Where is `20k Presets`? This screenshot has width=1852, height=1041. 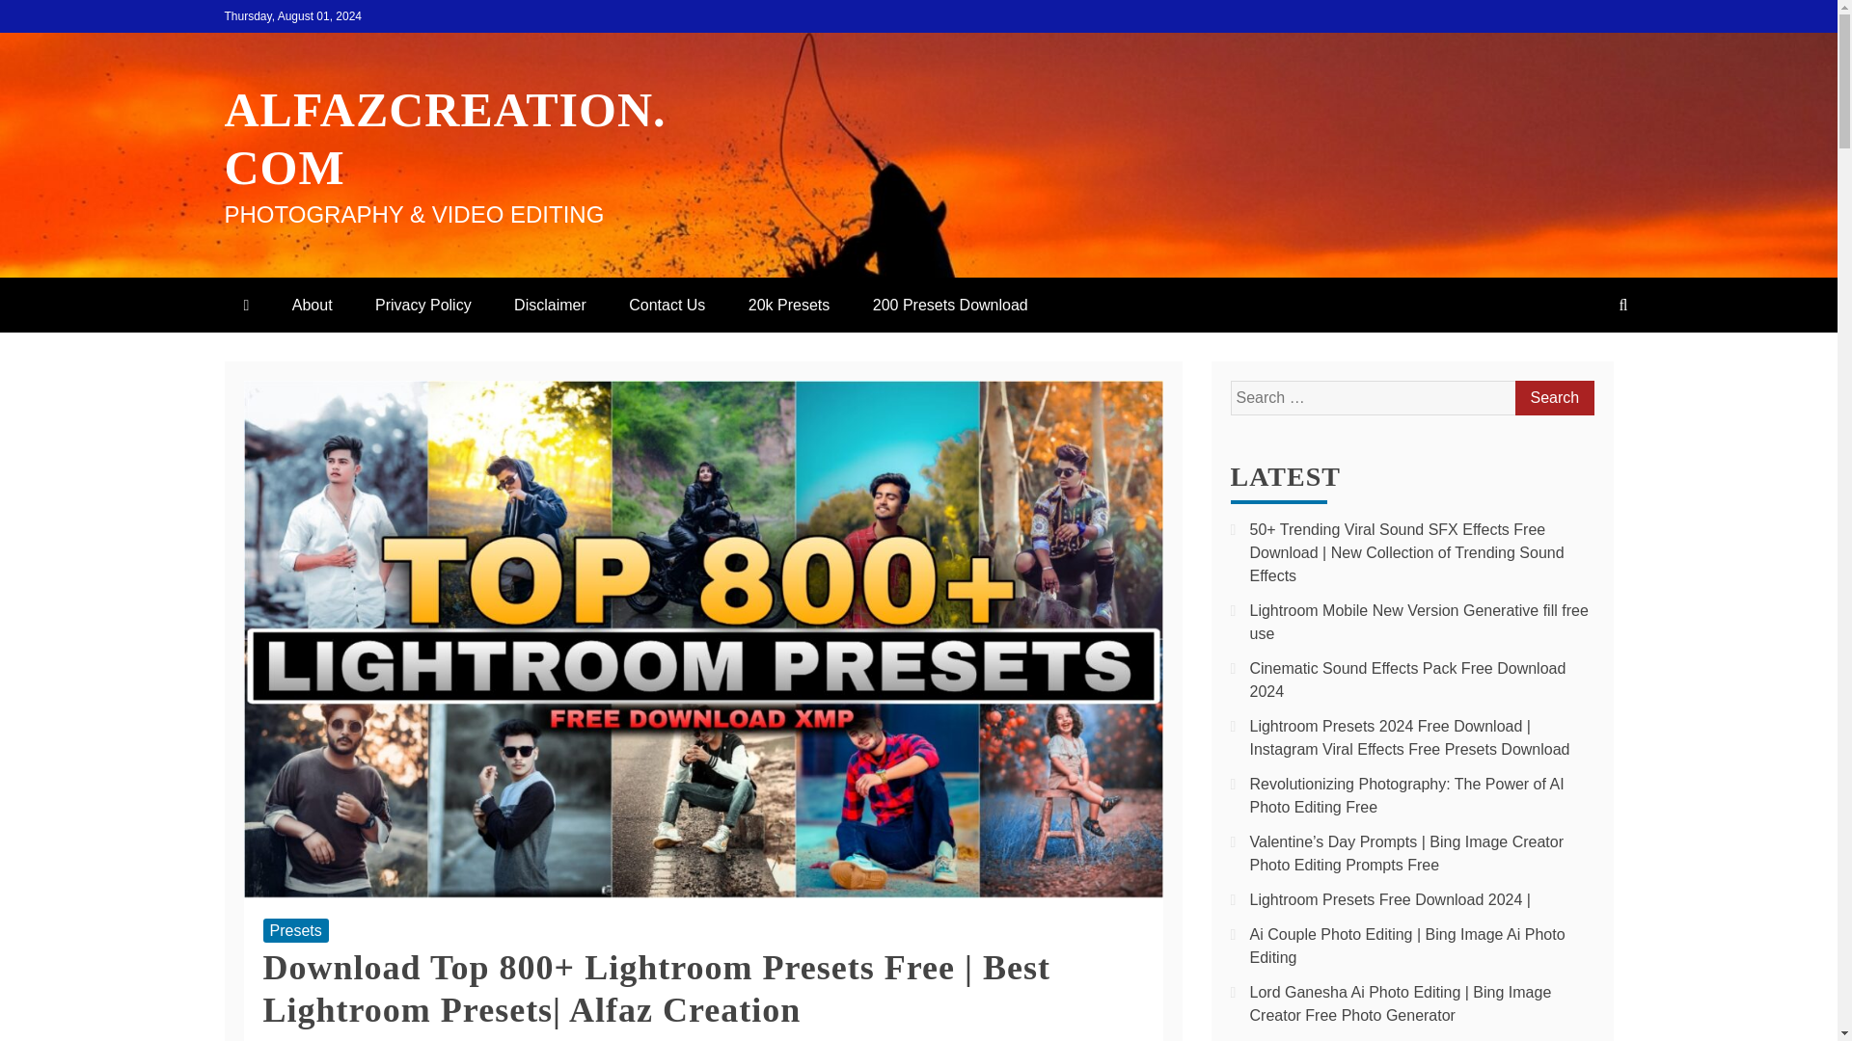
20k Presets is located at coordinates (789, 305).